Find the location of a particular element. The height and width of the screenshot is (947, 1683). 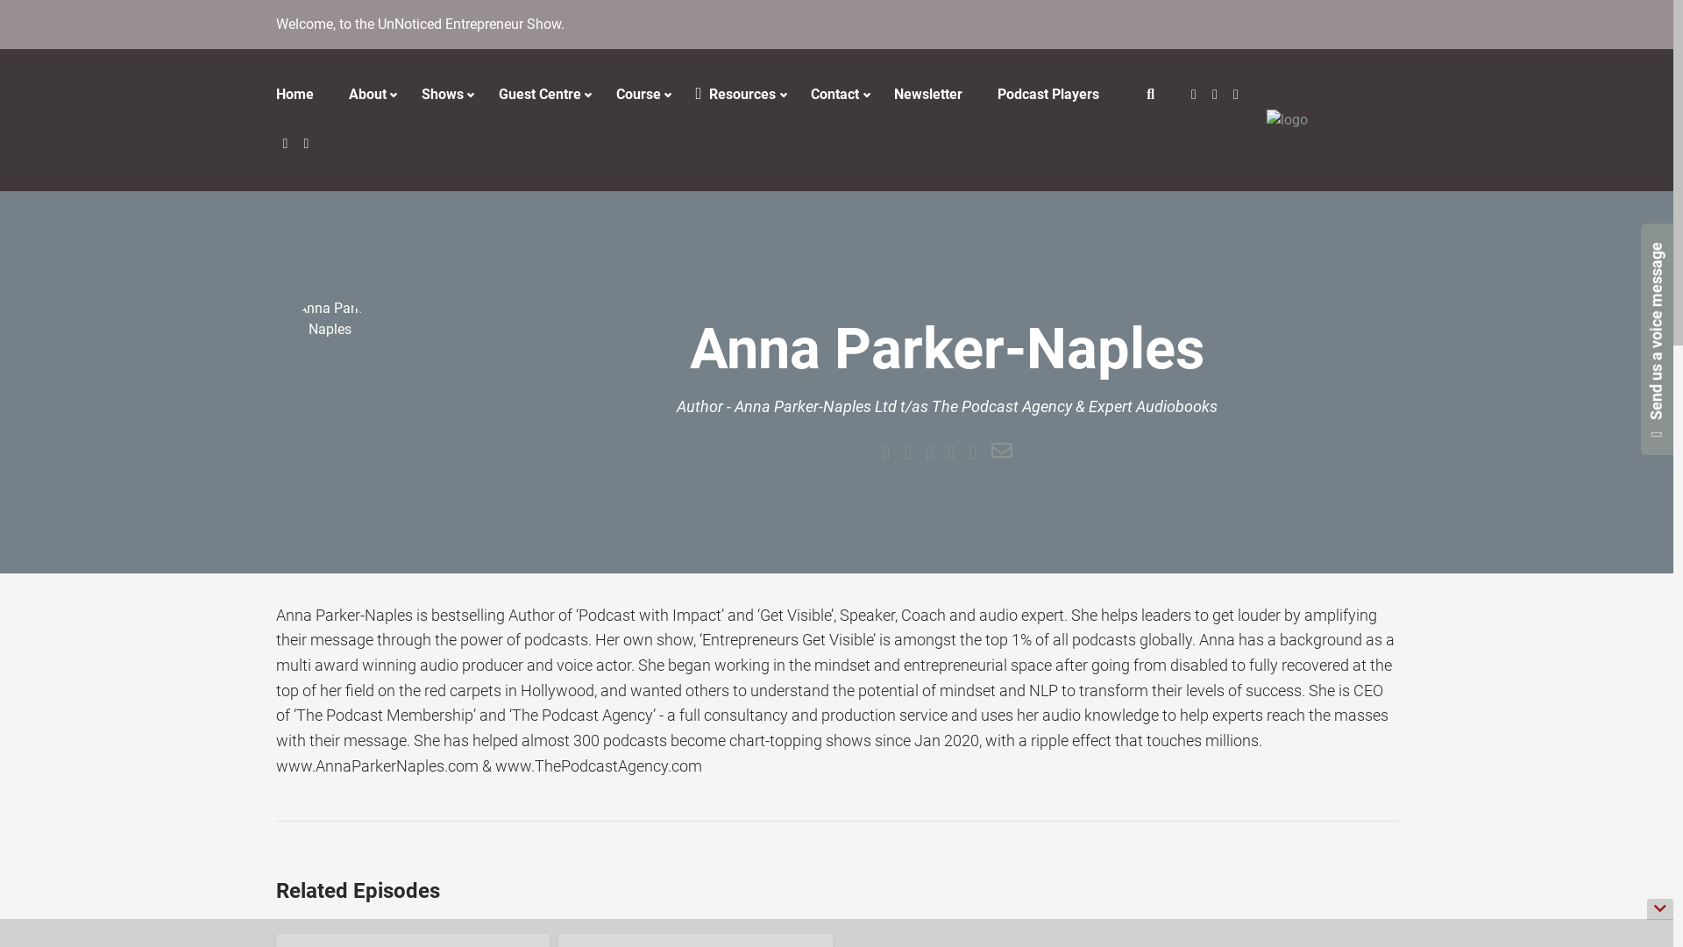

Home is located at coordinates (303, 96).